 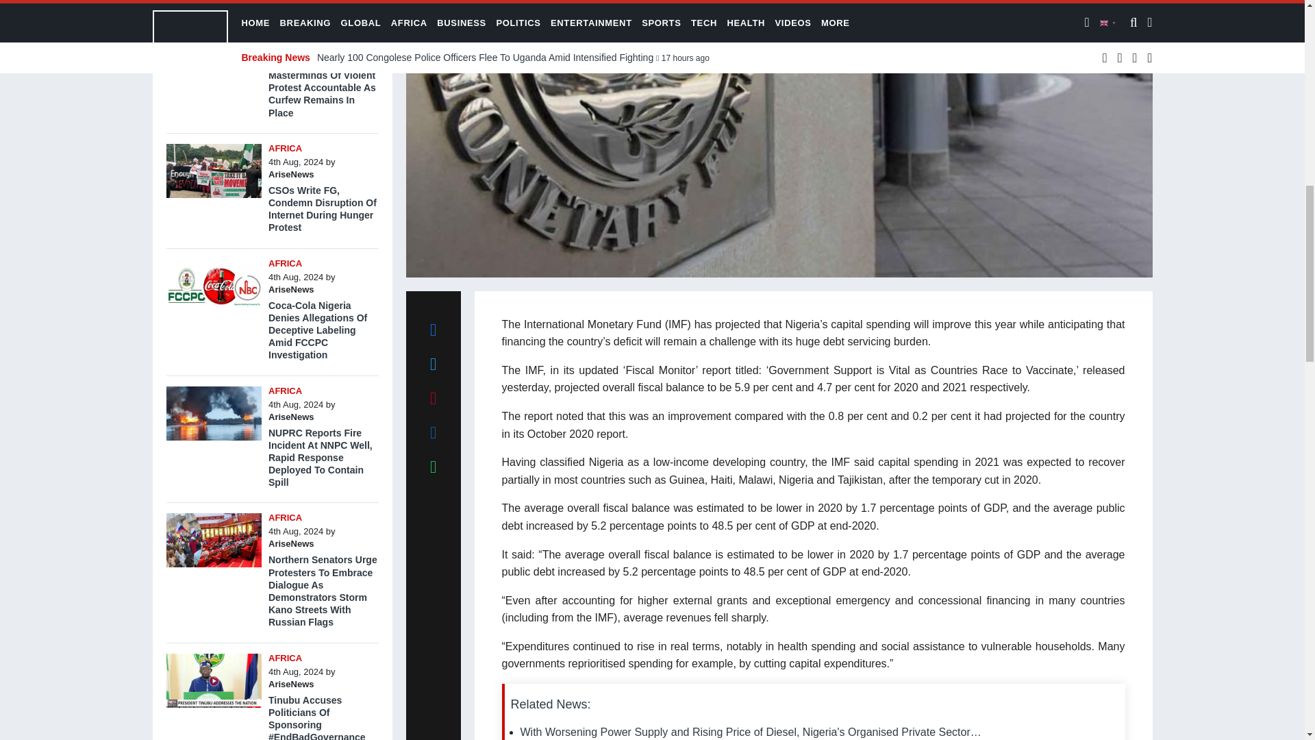 I want to click on Posts by AriseNews, so click(x=290, y=174).